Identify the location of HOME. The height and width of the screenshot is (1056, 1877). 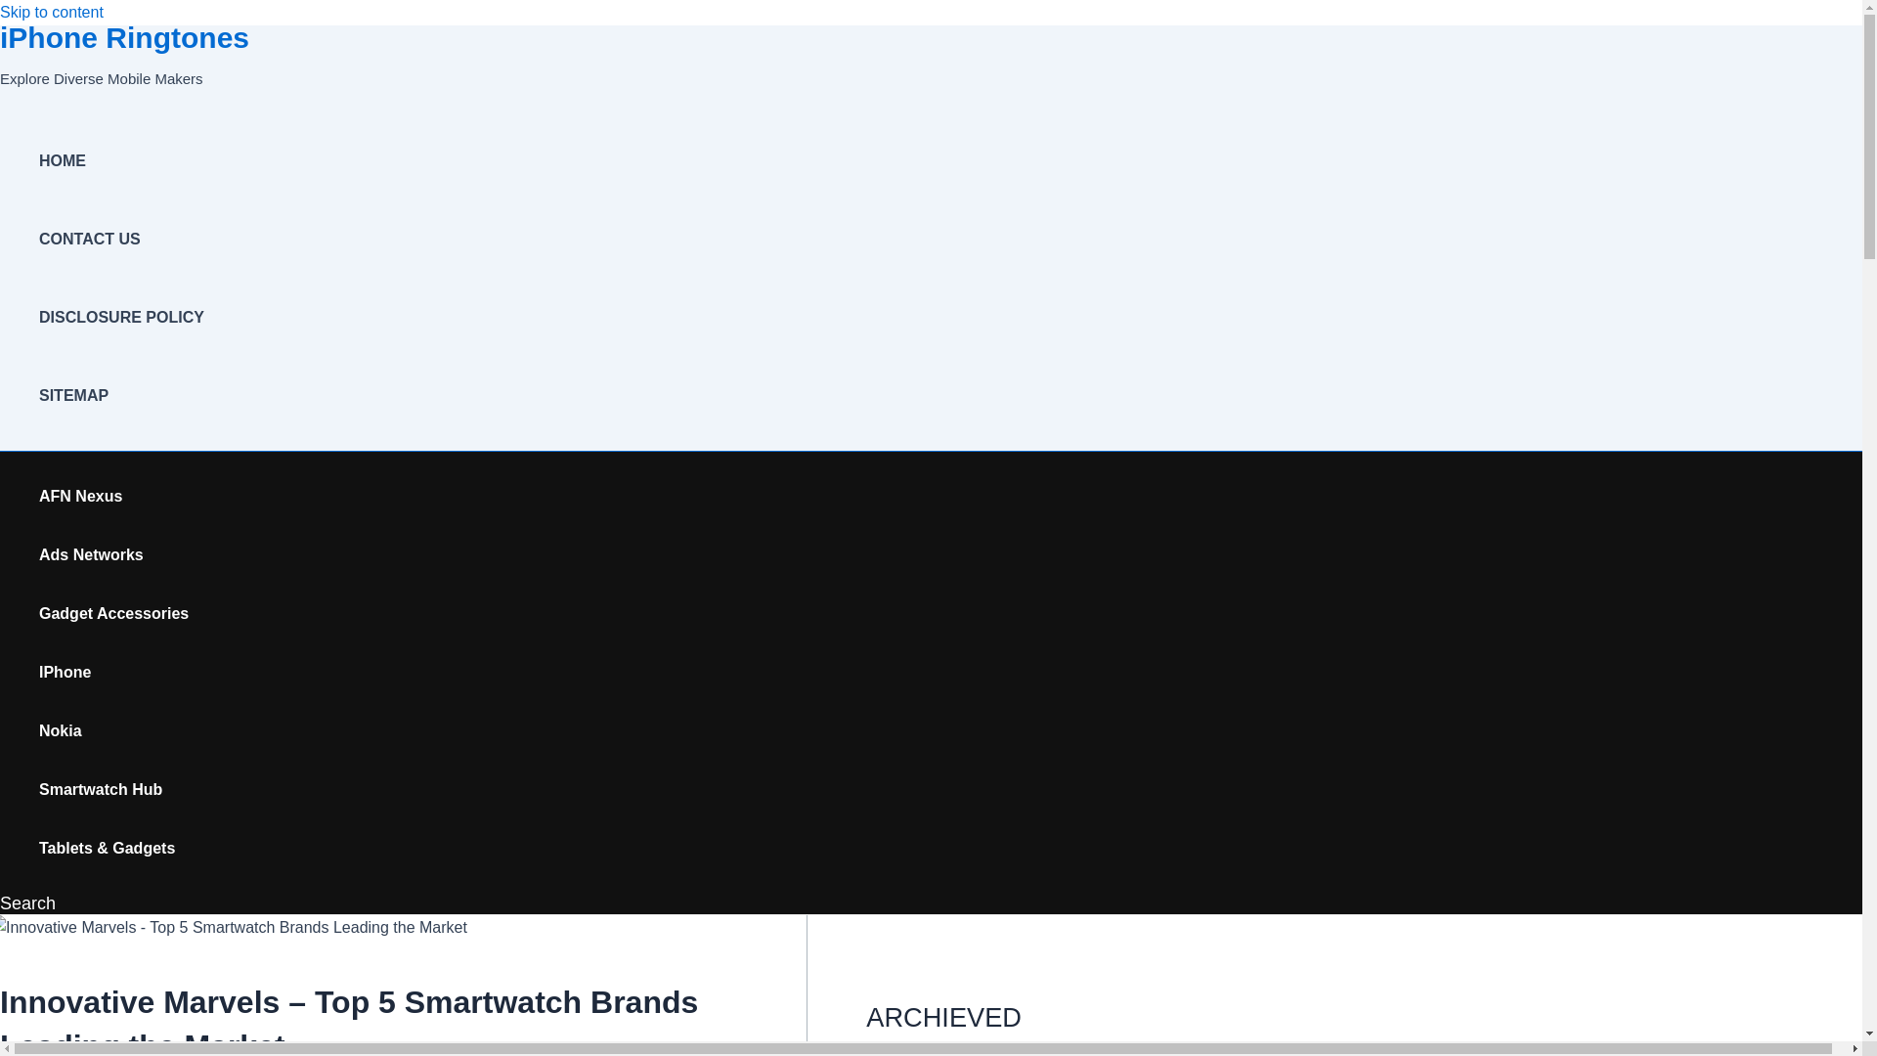
(121, 161).